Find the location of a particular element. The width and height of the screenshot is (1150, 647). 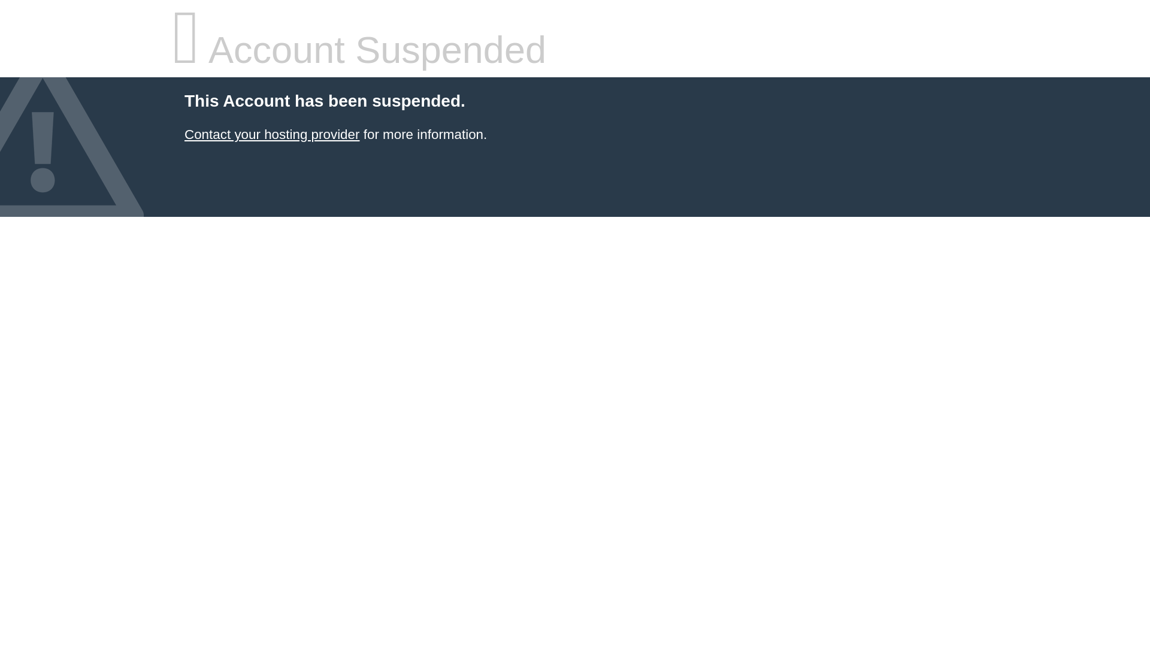

Contact your hosting provider is located at coordinates (271, 134).